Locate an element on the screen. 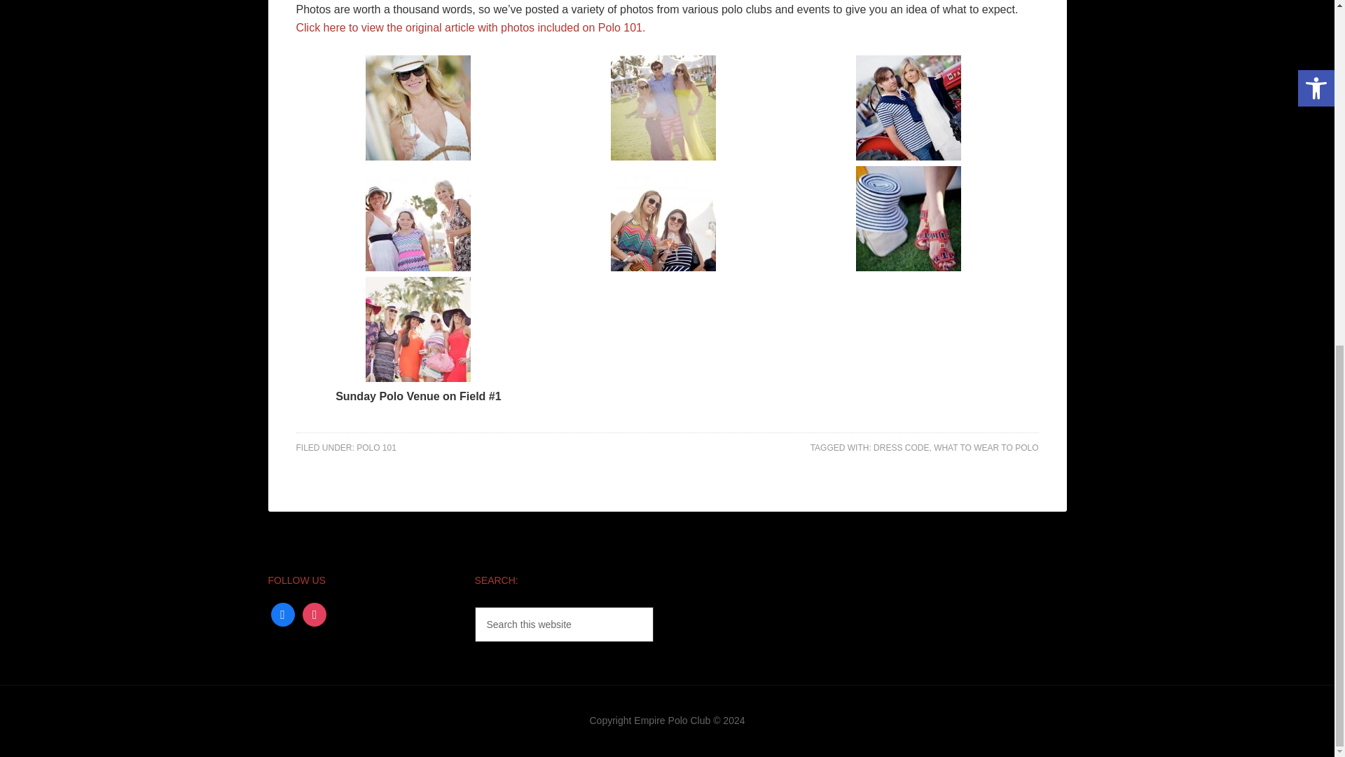 The width and height of the screenshot is (1345, 757). POLO 101 is located at coordinates (376, 447).